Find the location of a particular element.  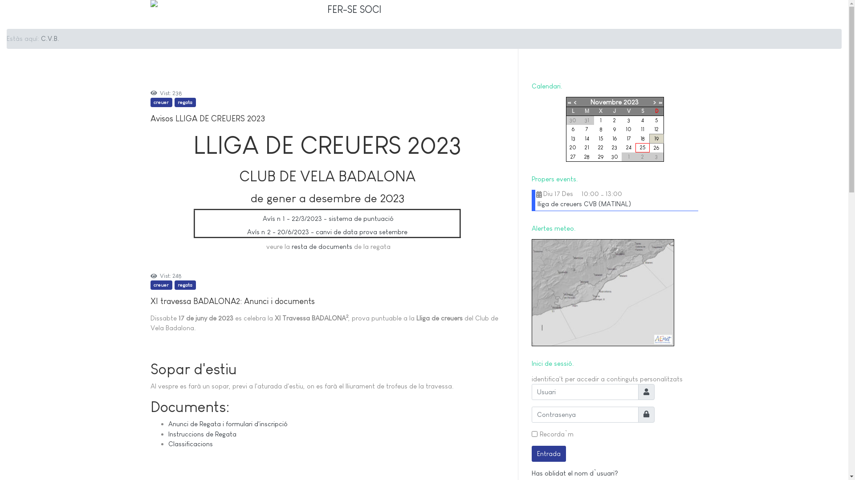

regata is located at coordinates (185, 285).